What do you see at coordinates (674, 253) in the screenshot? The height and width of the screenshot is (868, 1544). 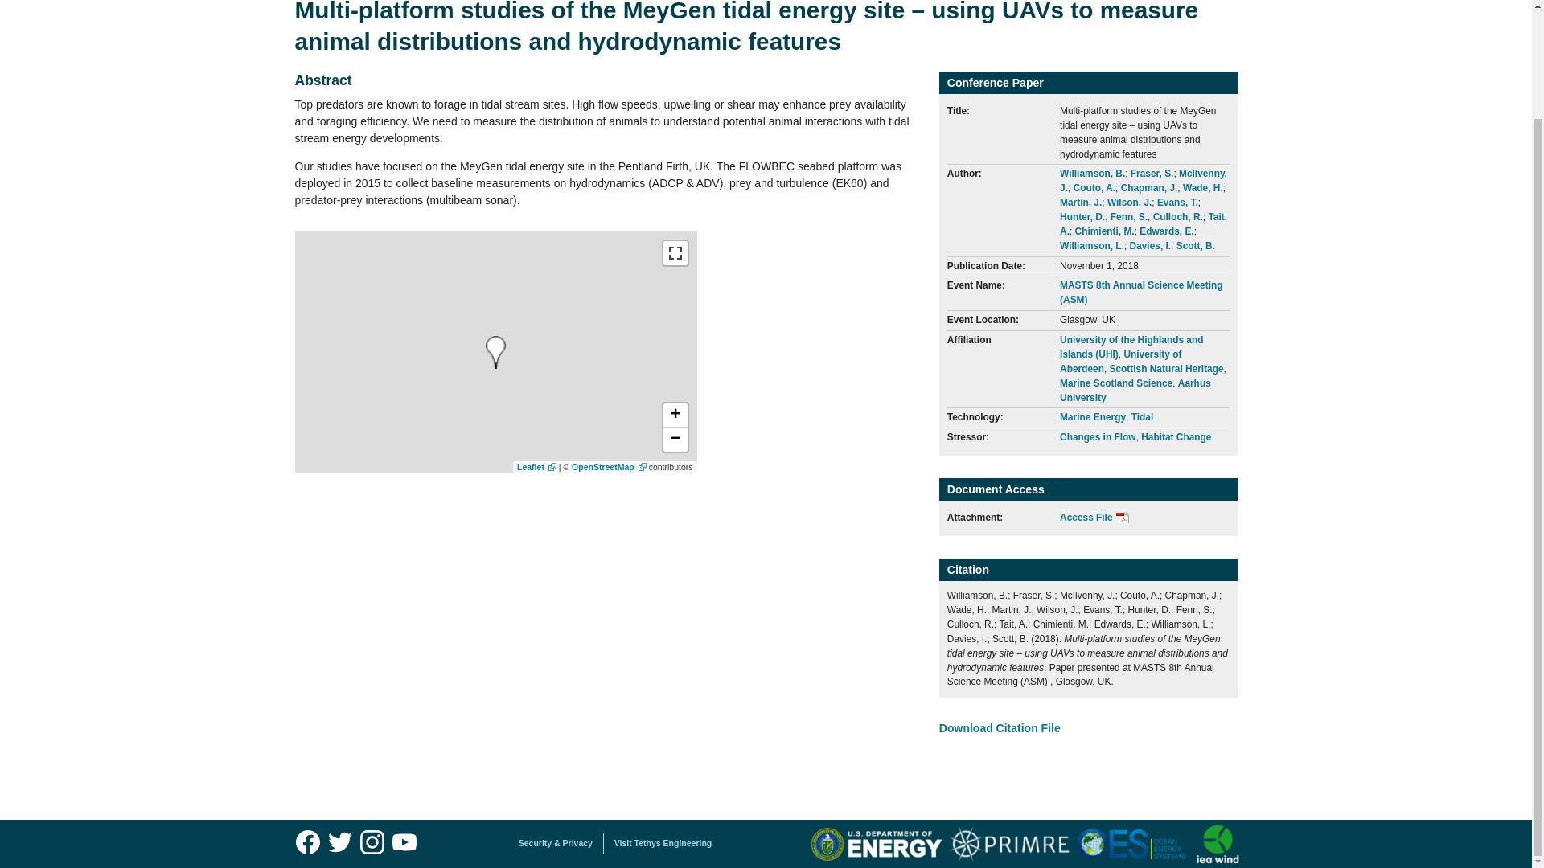 I see `View Fullscreen` at bounding box center [674, 253].